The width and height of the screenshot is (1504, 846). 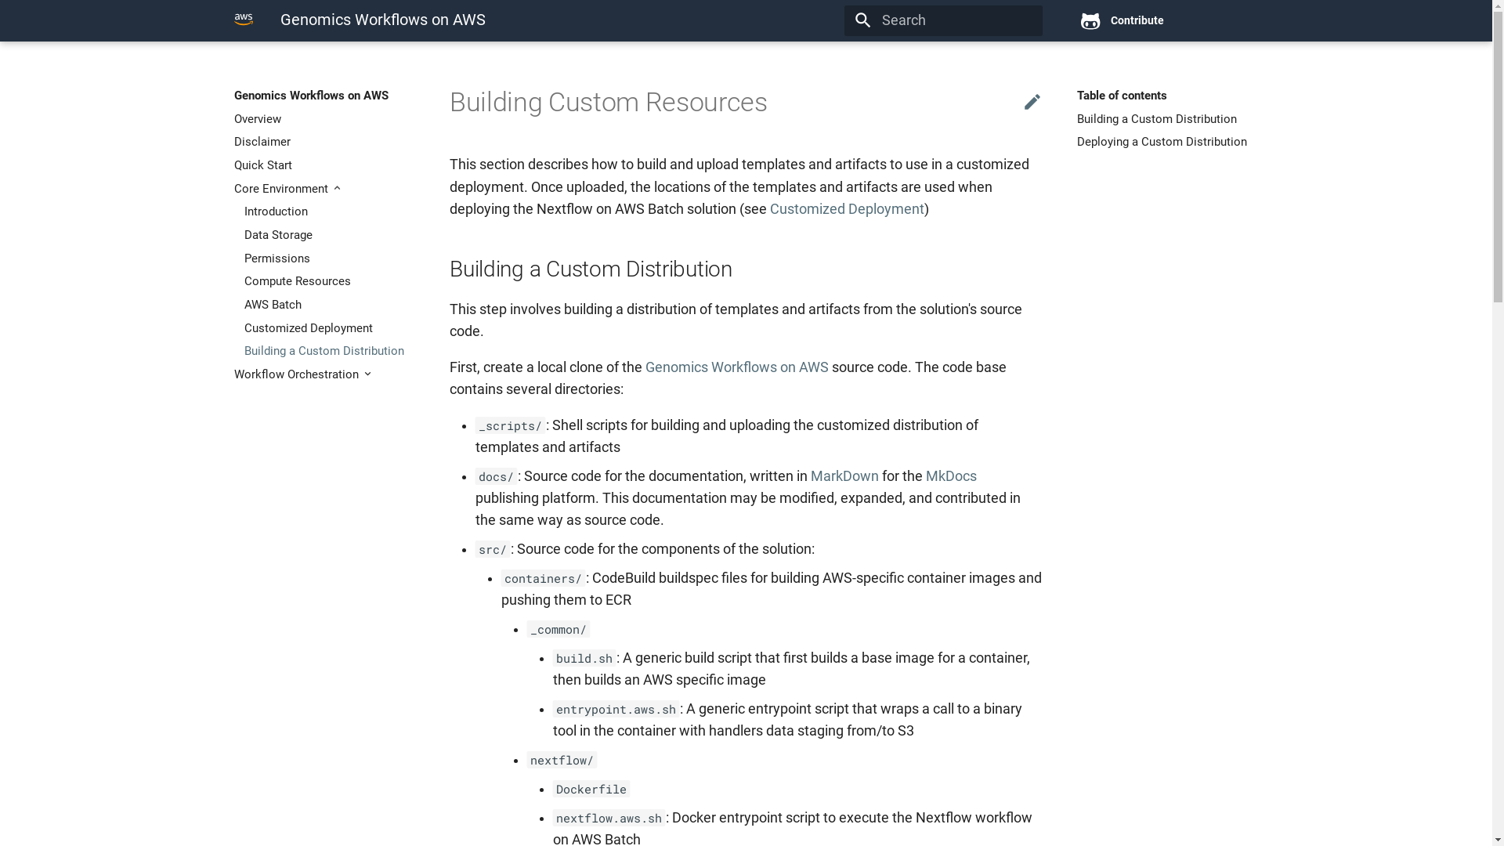 I want to click on Data Storage, so click(x=330, y=235).